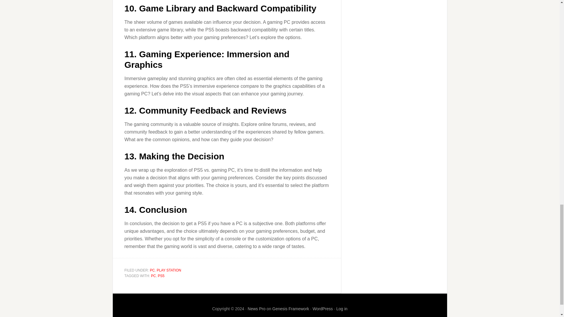  Describe the element at coordinates (169, 270) in the screenshot. I see `PLAY STATION` at that location.